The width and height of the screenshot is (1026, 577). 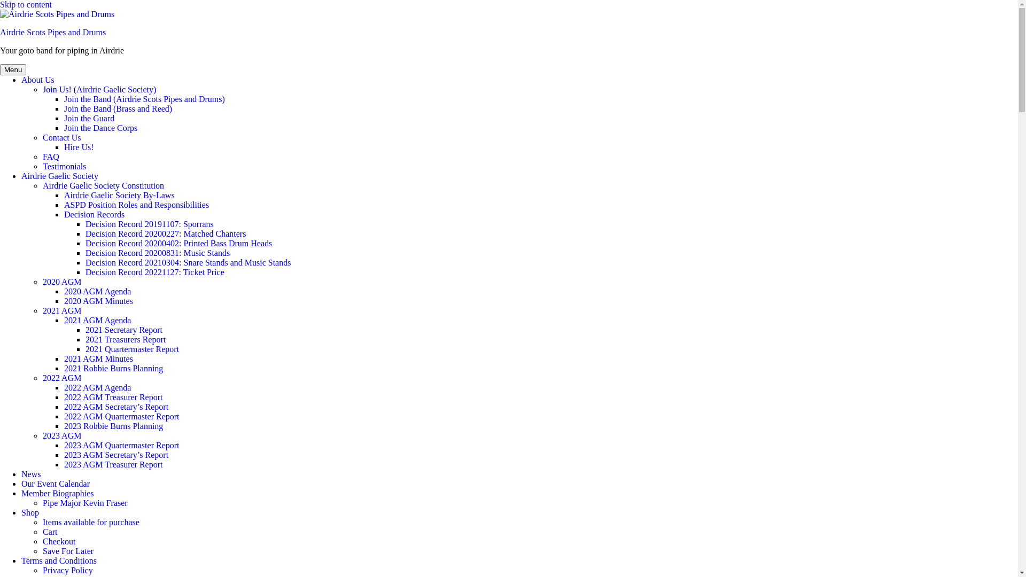 I want to click on Shop, so click(x=30, y=513).